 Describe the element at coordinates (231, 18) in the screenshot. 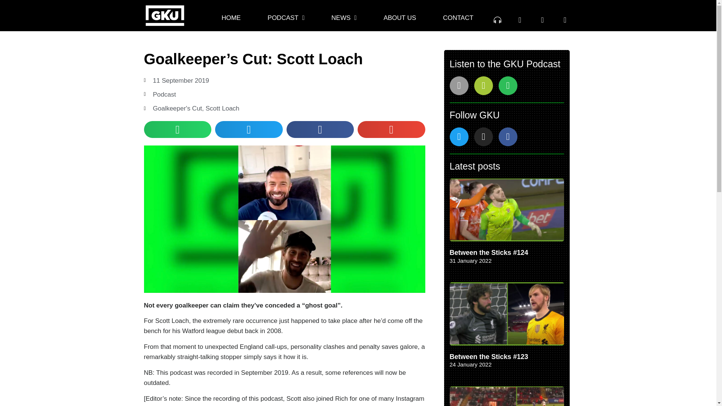

I see `HOME` at that location.